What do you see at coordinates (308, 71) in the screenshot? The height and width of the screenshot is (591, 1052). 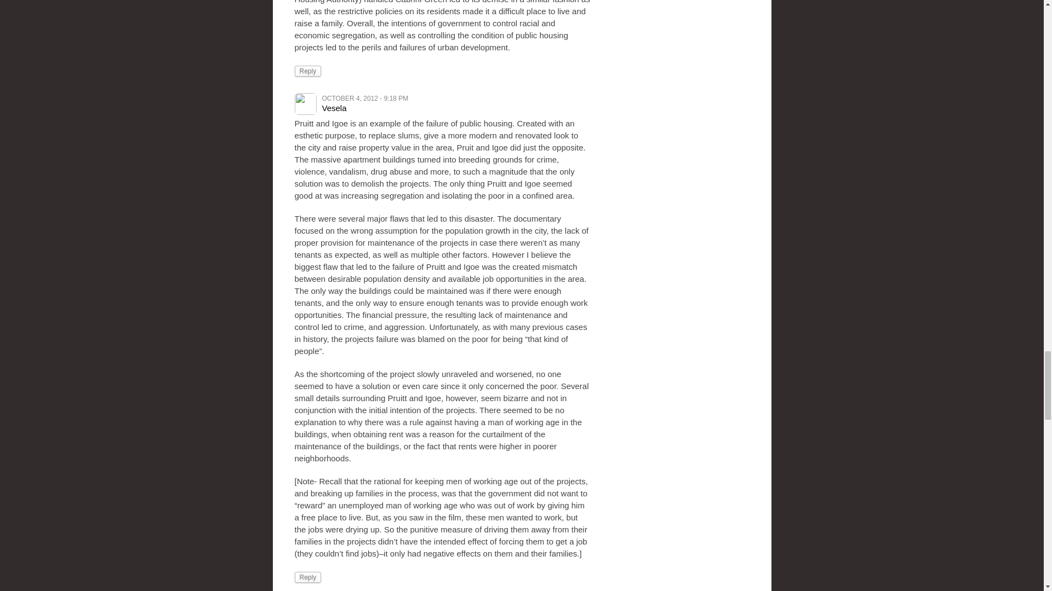 I see `Reply` at bounding box center [308, 71].